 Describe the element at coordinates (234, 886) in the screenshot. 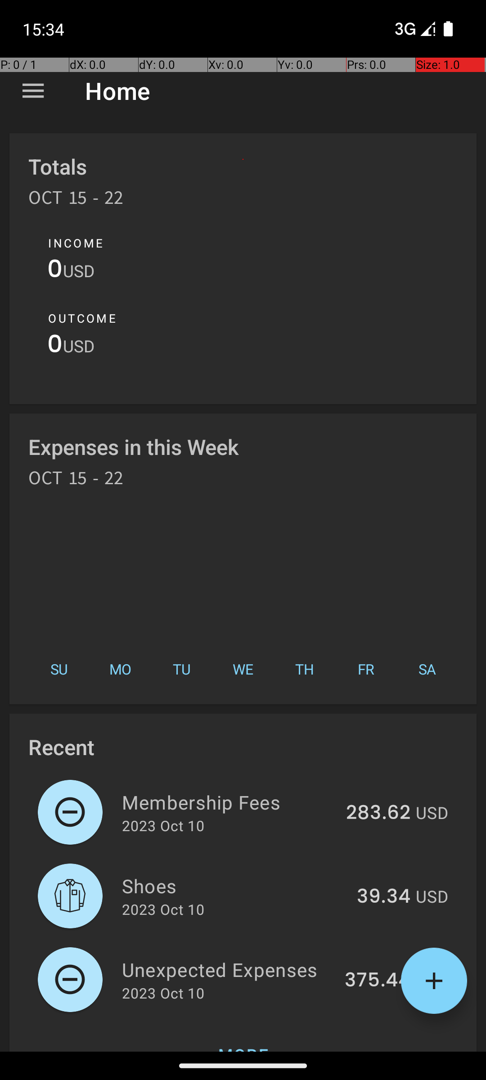

I see `Shoes` at that location.